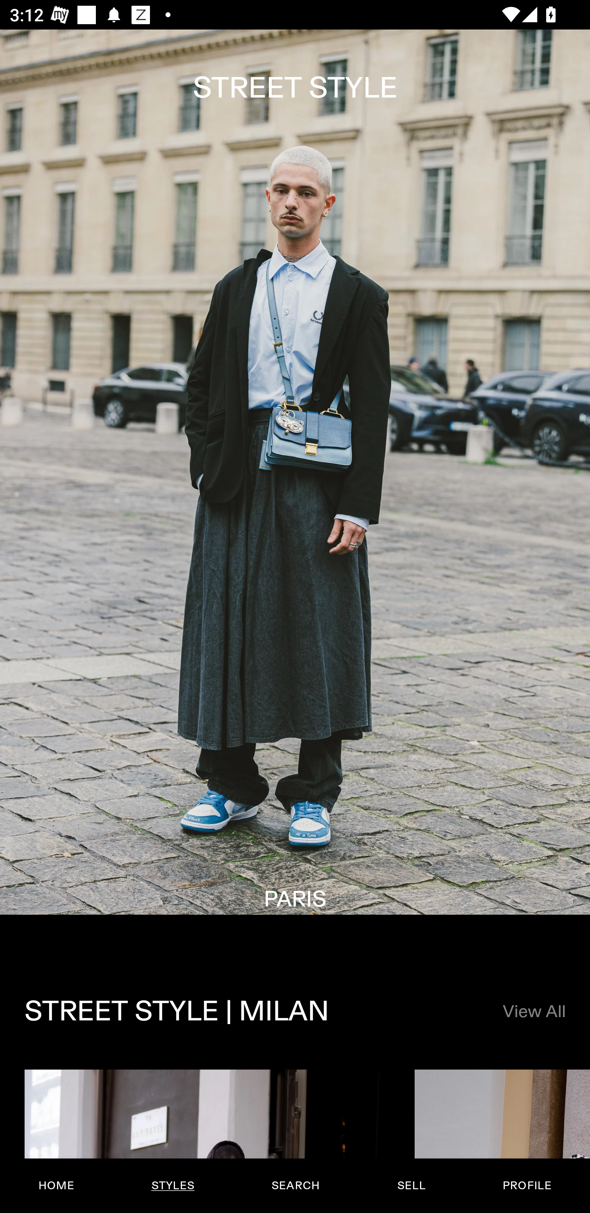  I want to click on SEARCH, so click(295, 1186).